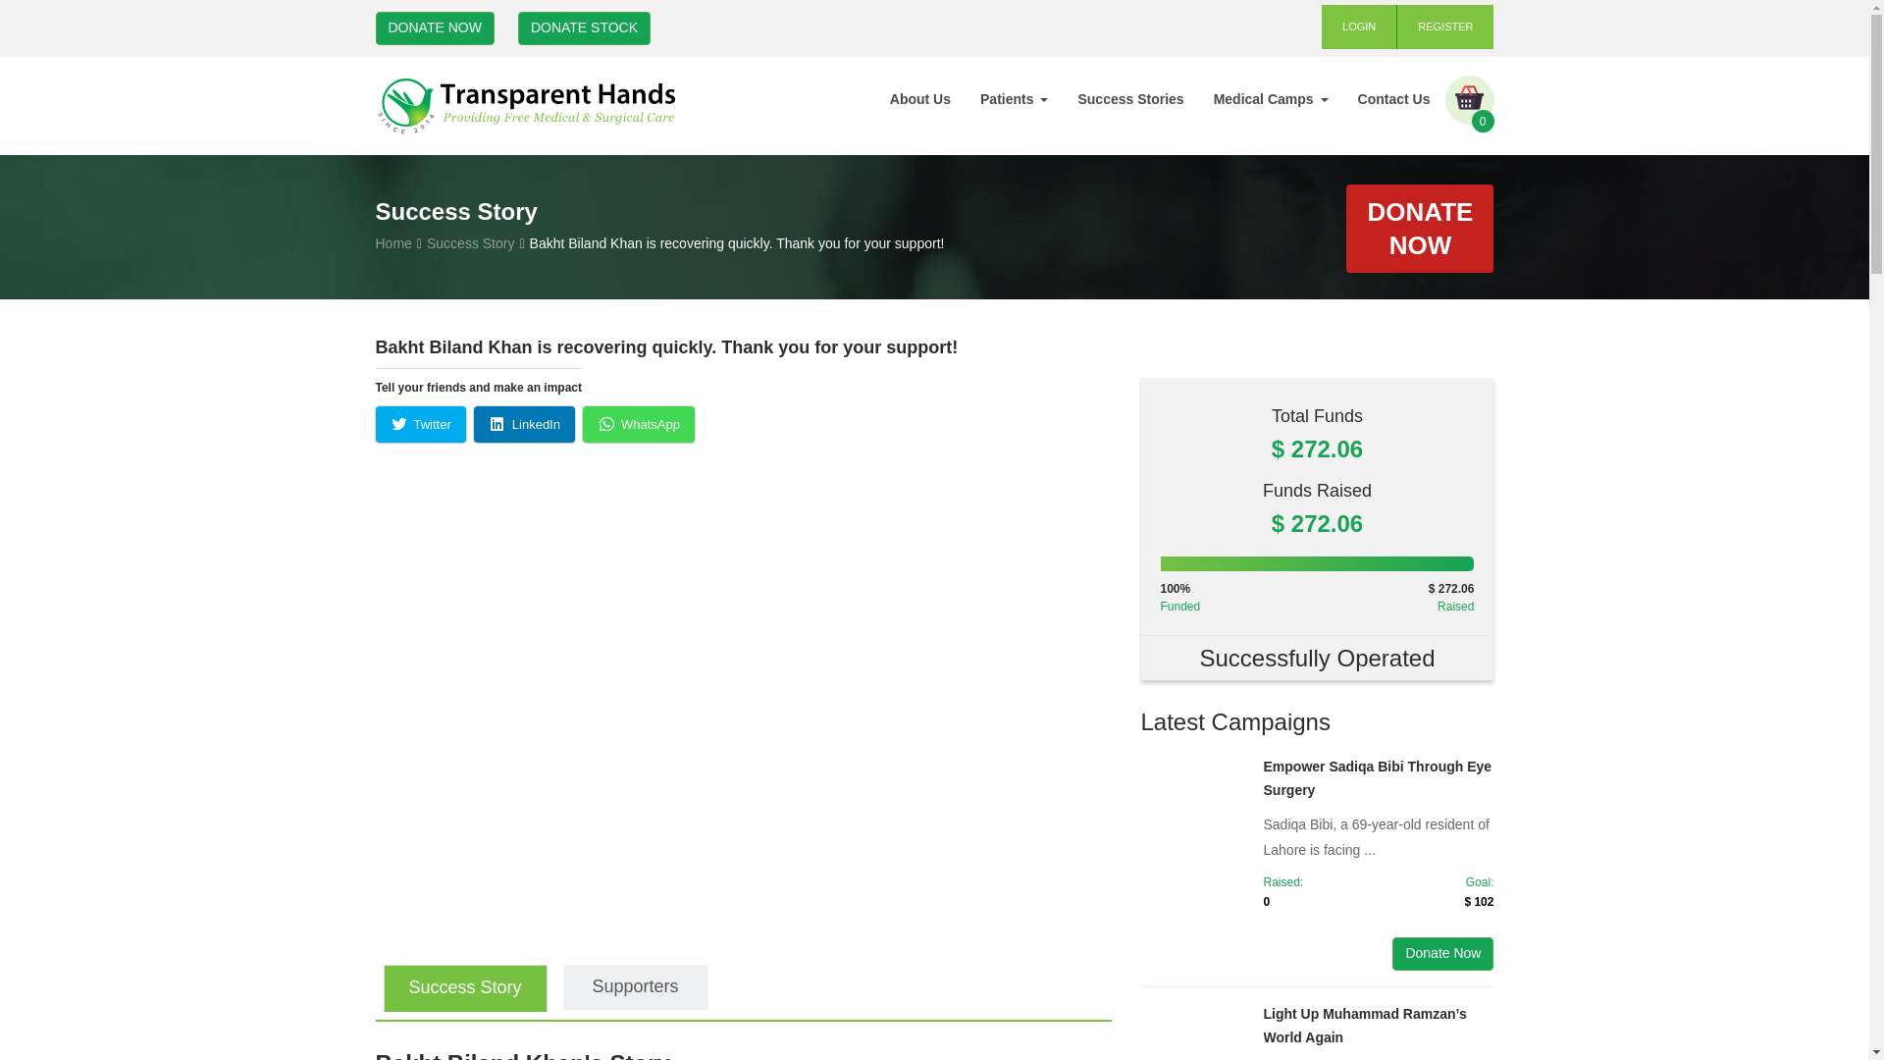 The width and height of the screenshot is (1884, 1060). What do you see at coordinates (463, 987) in the screenshot?
I see `Success Story` at bounding box center [463, 987].